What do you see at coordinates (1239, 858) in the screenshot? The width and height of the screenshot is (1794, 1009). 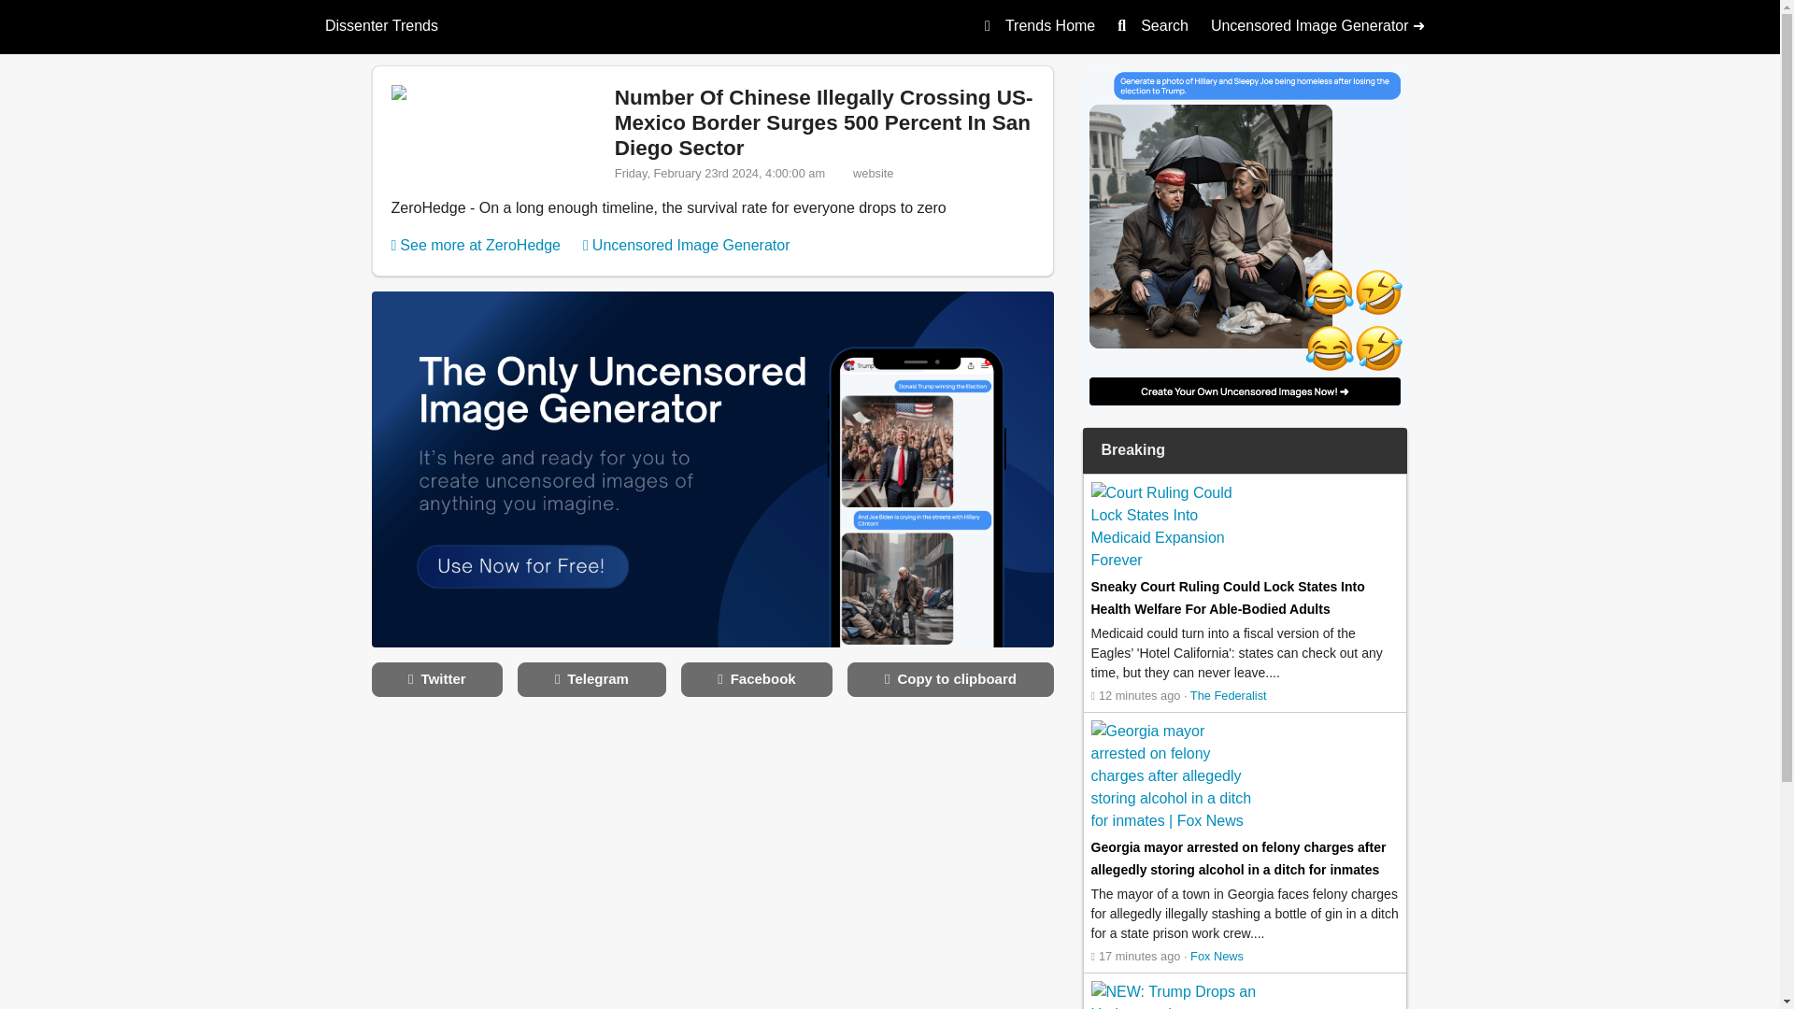 I see `Visit page` at bounding box center [1239, 858].